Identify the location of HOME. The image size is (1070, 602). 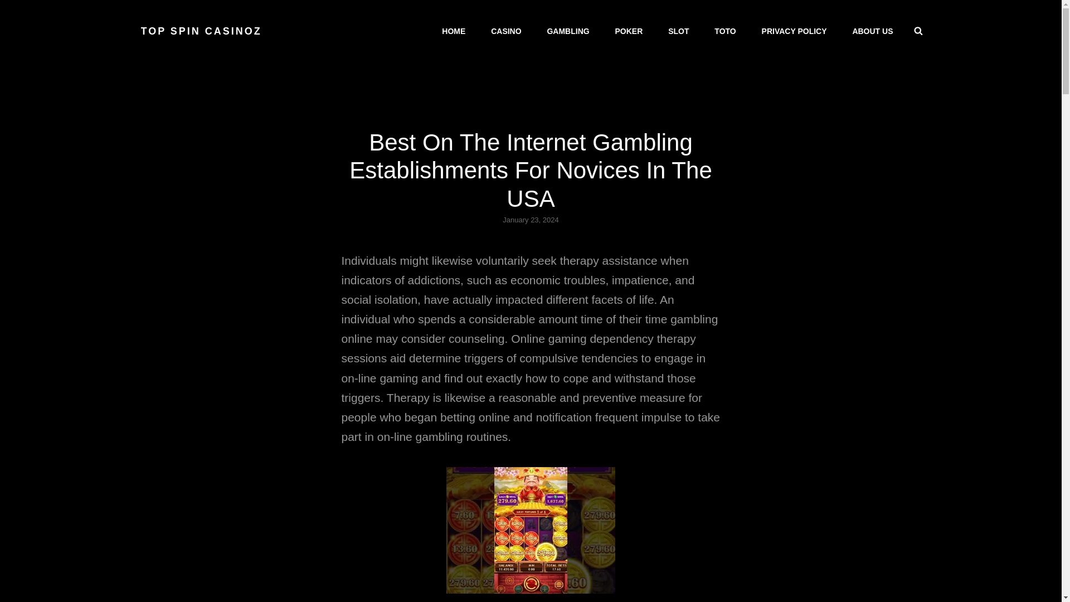
(454, 31).